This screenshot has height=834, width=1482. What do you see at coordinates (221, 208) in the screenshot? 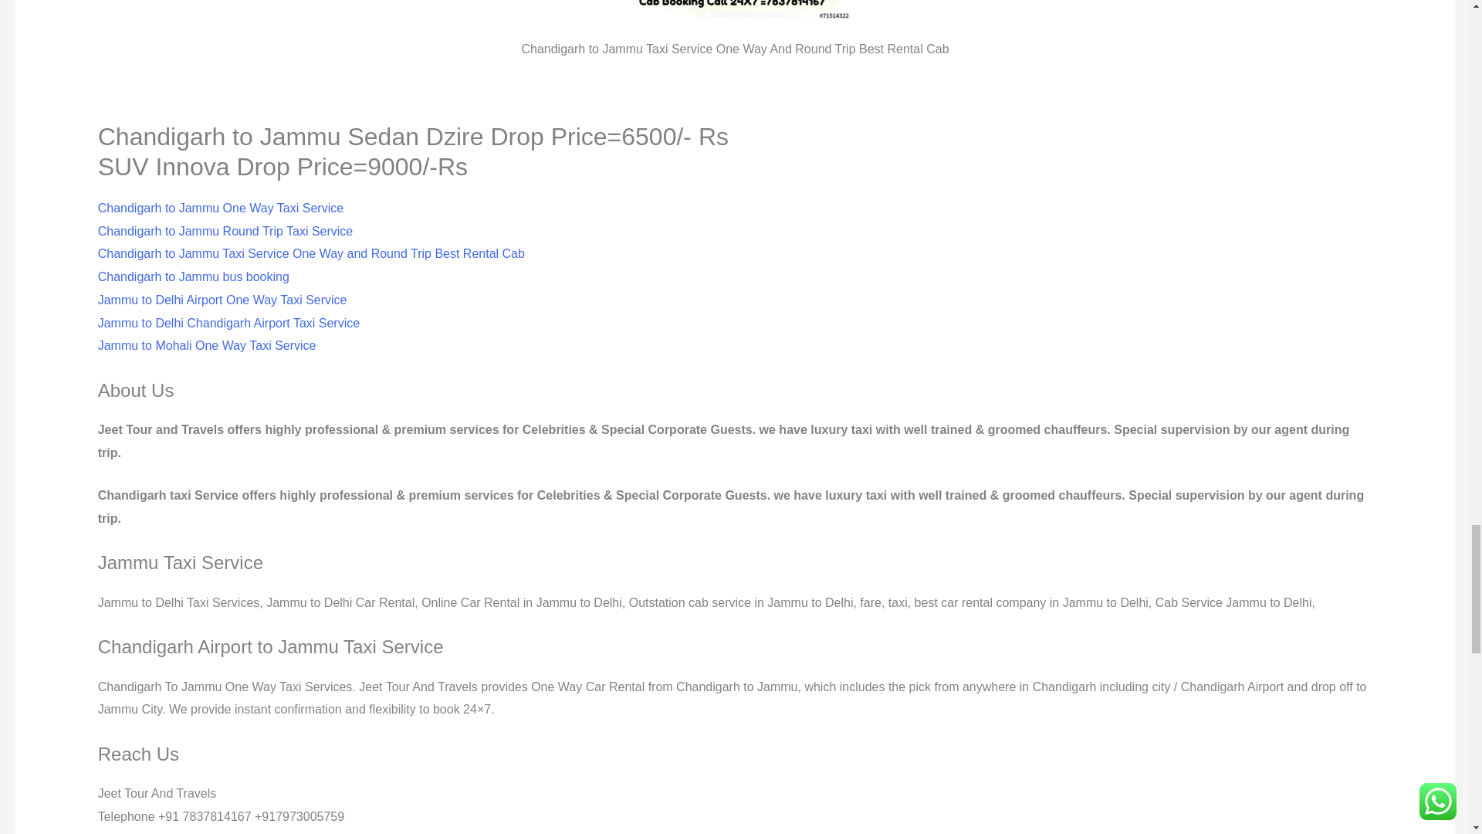
I see `Chandigarh to Jammu One Way Taxi Service` at bounding box center [221, 208].